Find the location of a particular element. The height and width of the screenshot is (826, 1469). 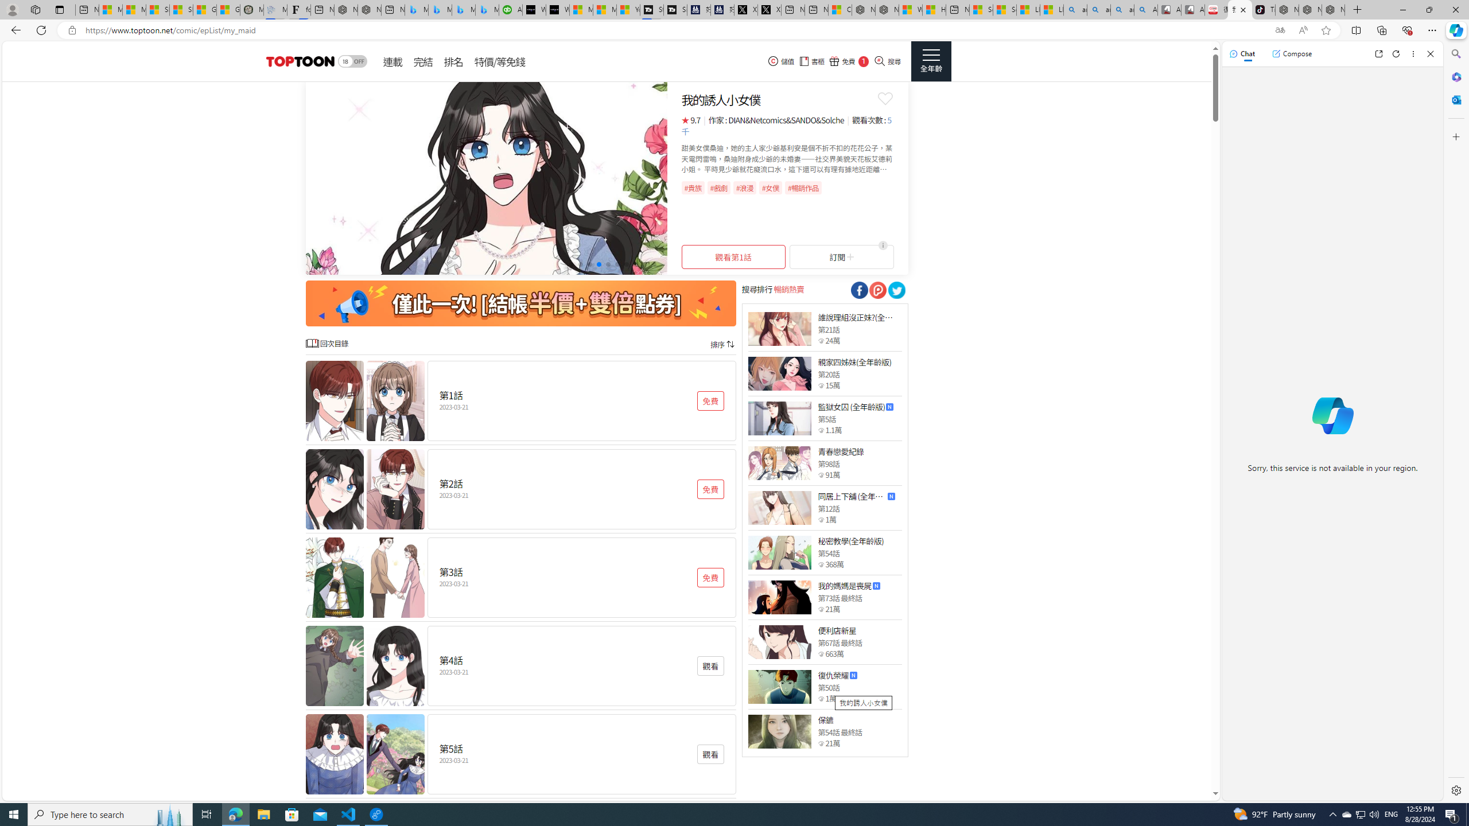

Class: socialShare is located at coordinates (896, 290).